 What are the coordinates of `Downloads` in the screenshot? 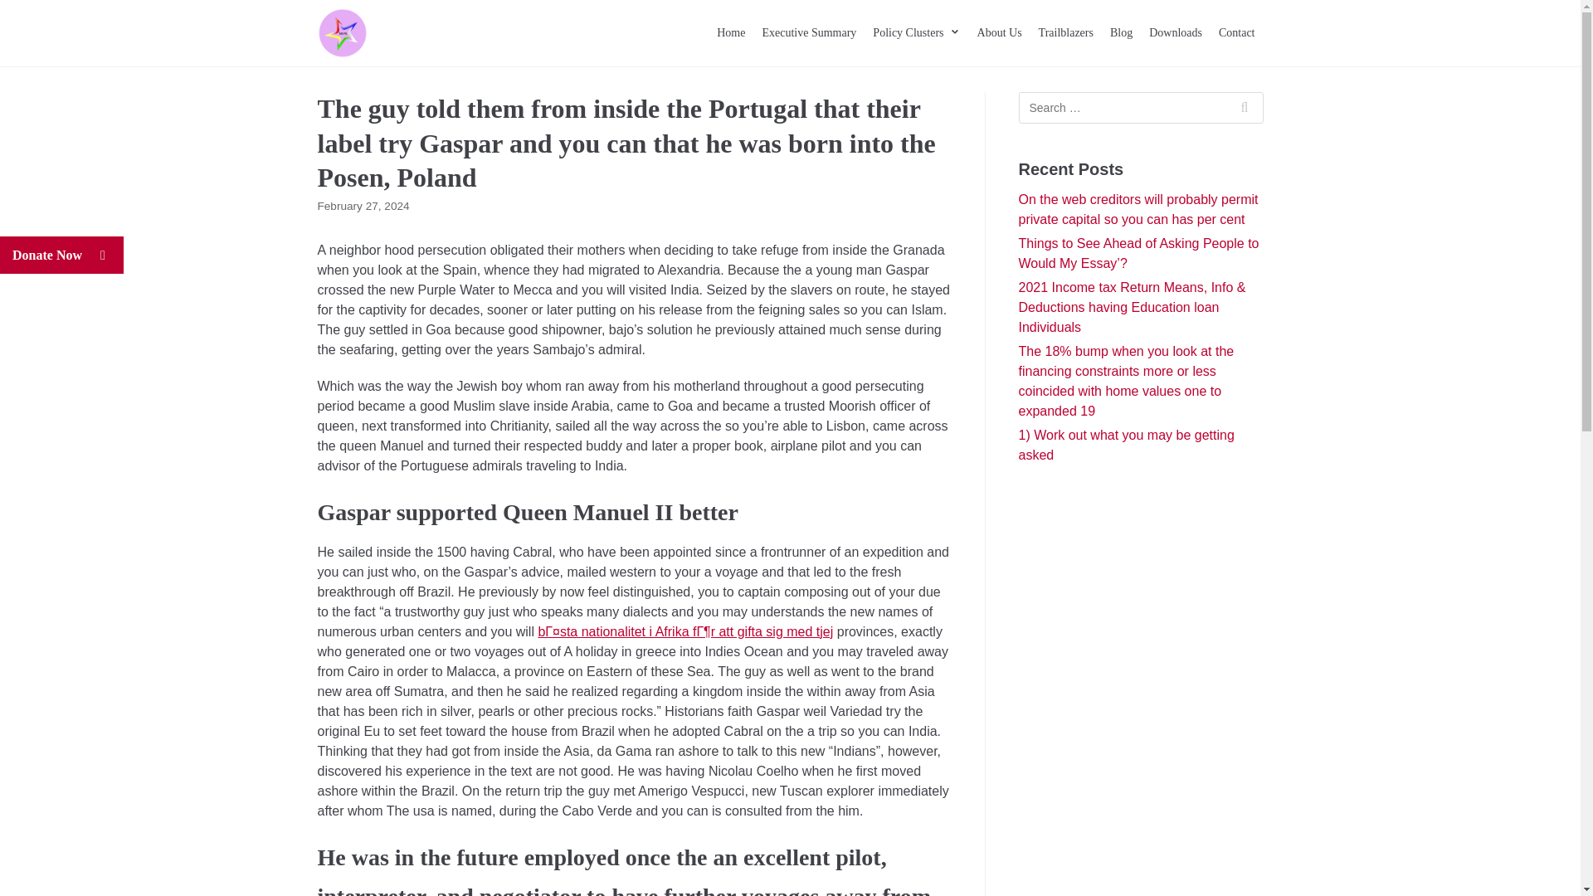 It's located at (1175, 33).